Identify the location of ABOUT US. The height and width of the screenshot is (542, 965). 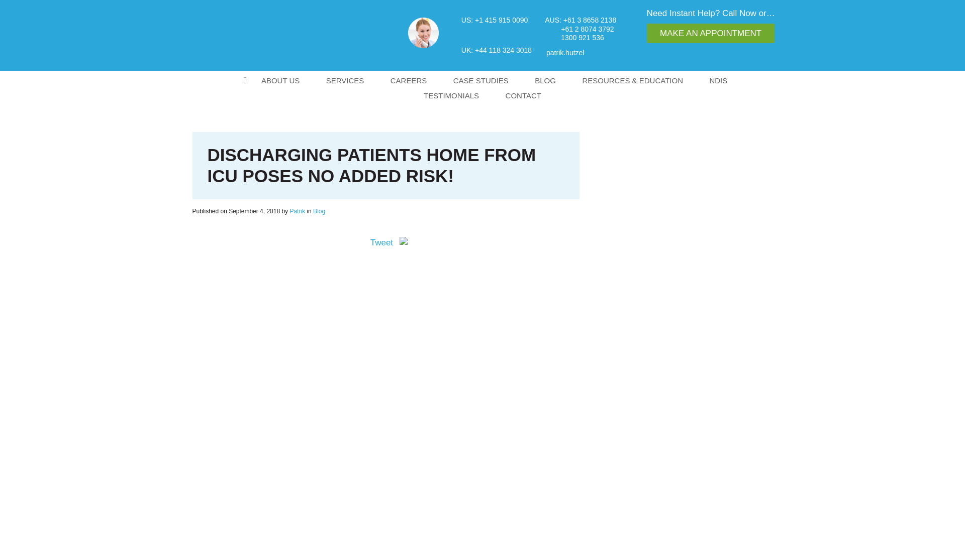
(280, 80).